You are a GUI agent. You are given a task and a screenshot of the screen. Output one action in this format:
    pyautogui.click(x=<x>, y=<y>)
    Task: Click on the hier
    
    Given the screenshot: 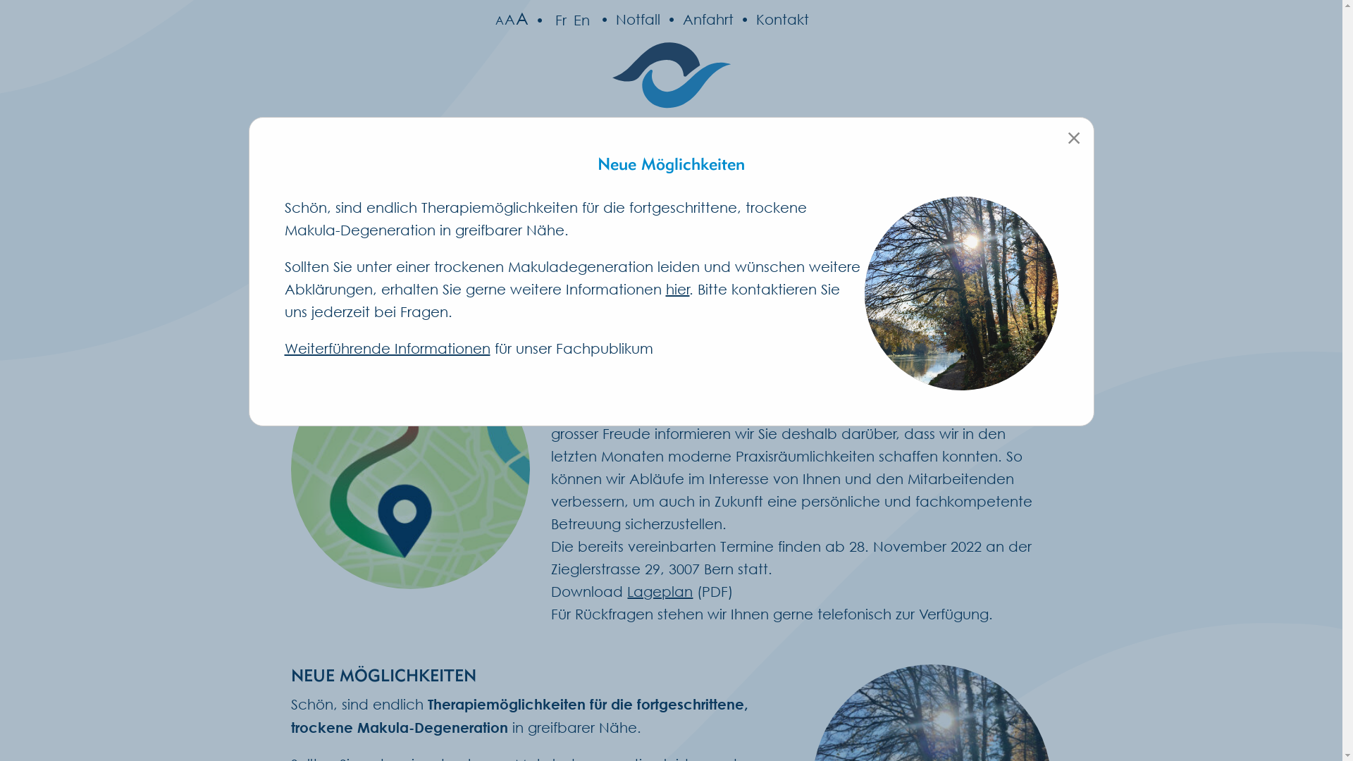 What is the action you would take?
    pyautogui.click(x=677, y=289)
    